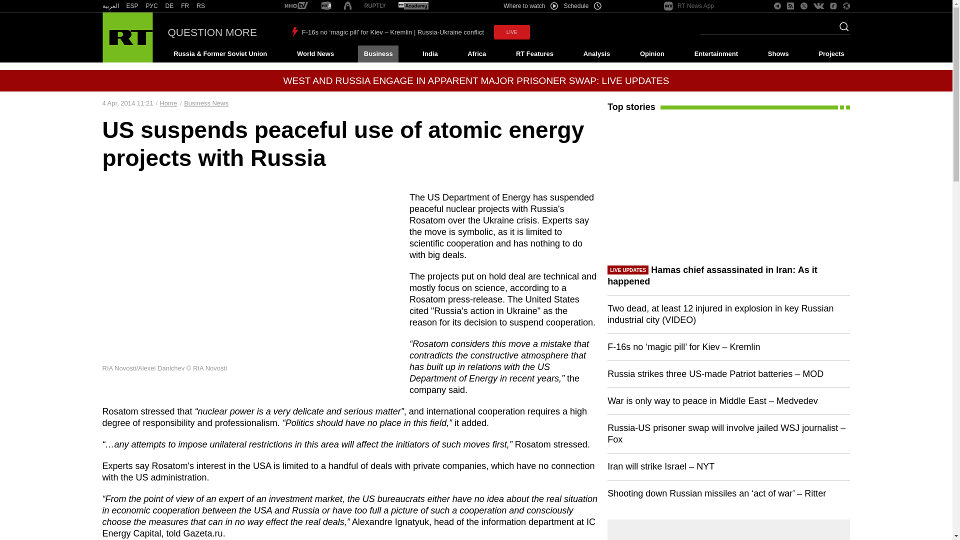 The width and height of the screenshot is (960, 540). Describe the element at coordinates (597, 54) in the screenshot. I see `Analysis` at that location.